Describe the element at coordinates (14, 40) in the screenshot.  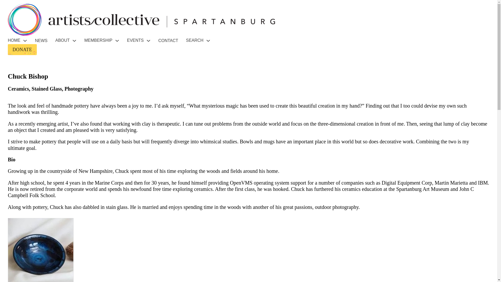
I see `HOME` at that location.